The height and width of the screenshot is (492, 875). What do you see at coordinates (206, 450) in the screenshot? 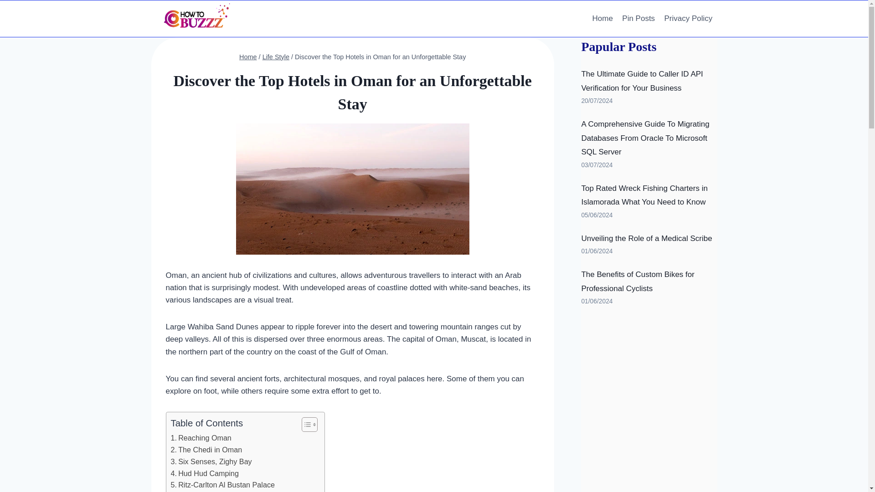
I see `The Chedi in Oman` at bounding box center [206, 450].